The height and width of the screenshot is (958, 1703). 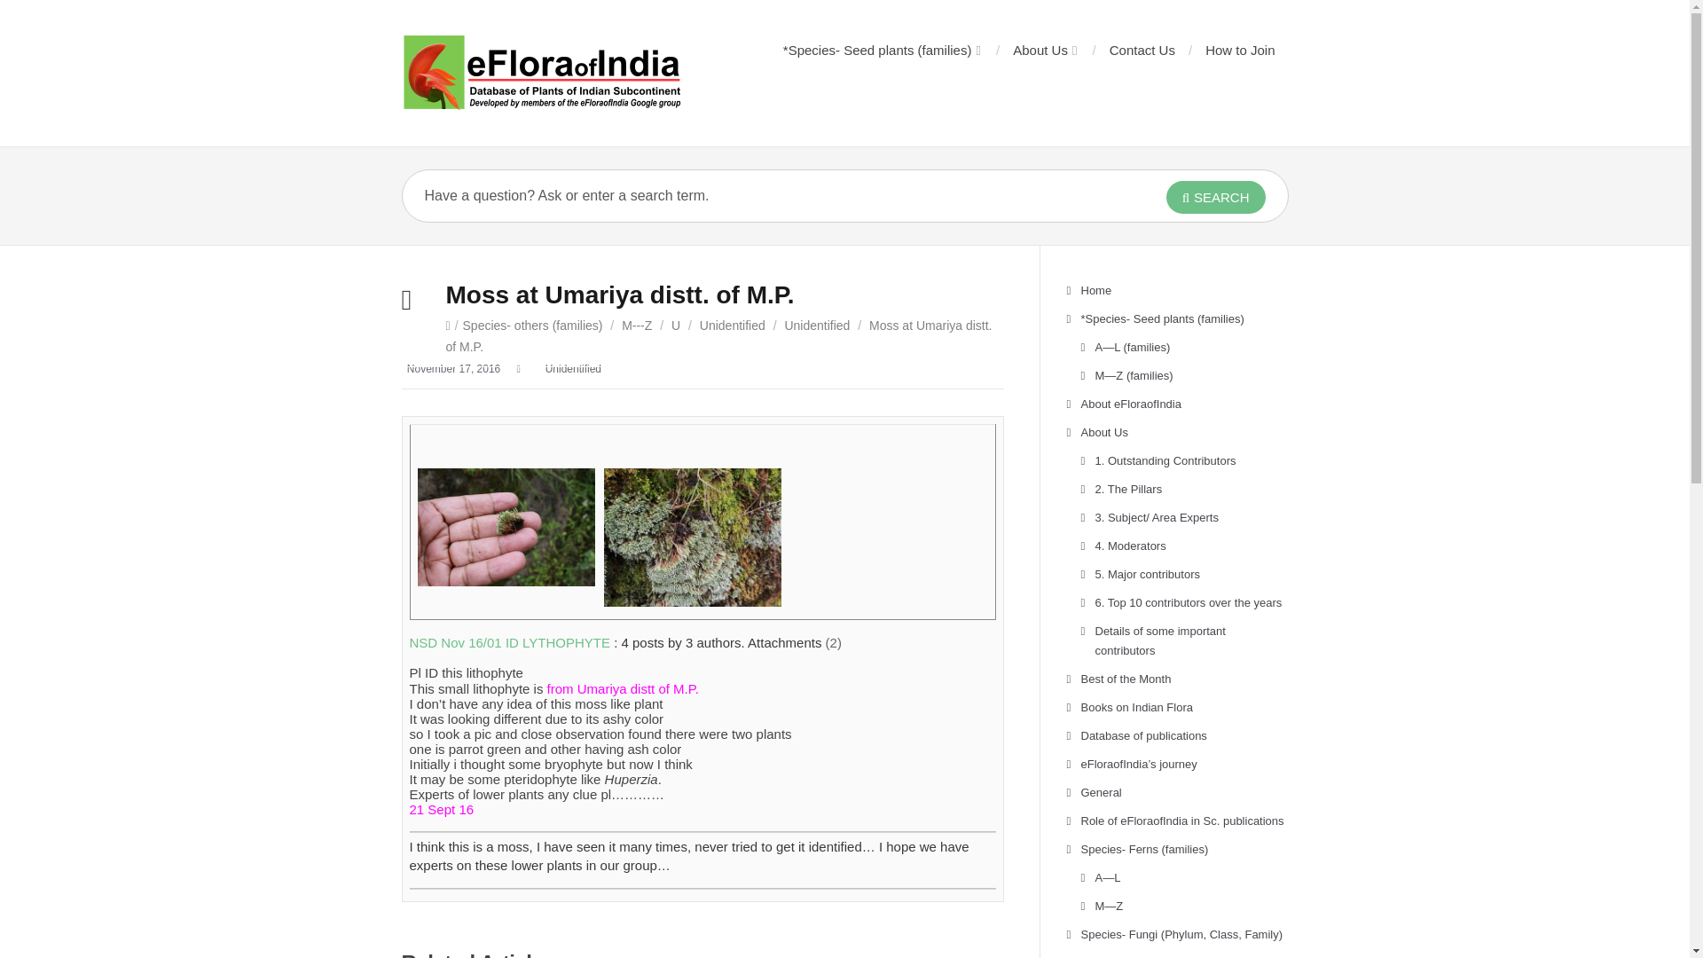 What do you see at coordinates (1215, 197) in the screenshot?
I see `SEARCH` at bounding box center [1215, 197].